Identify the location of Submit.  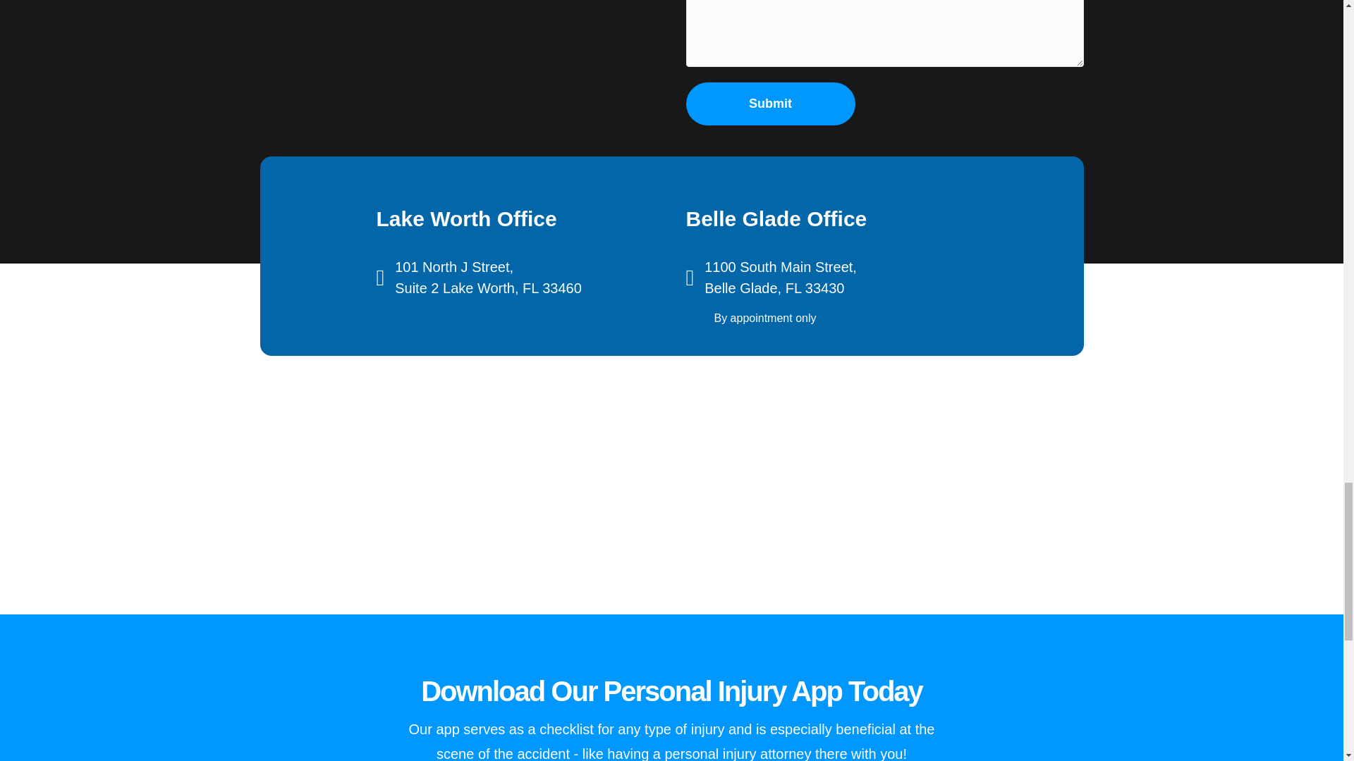
(769, 103).